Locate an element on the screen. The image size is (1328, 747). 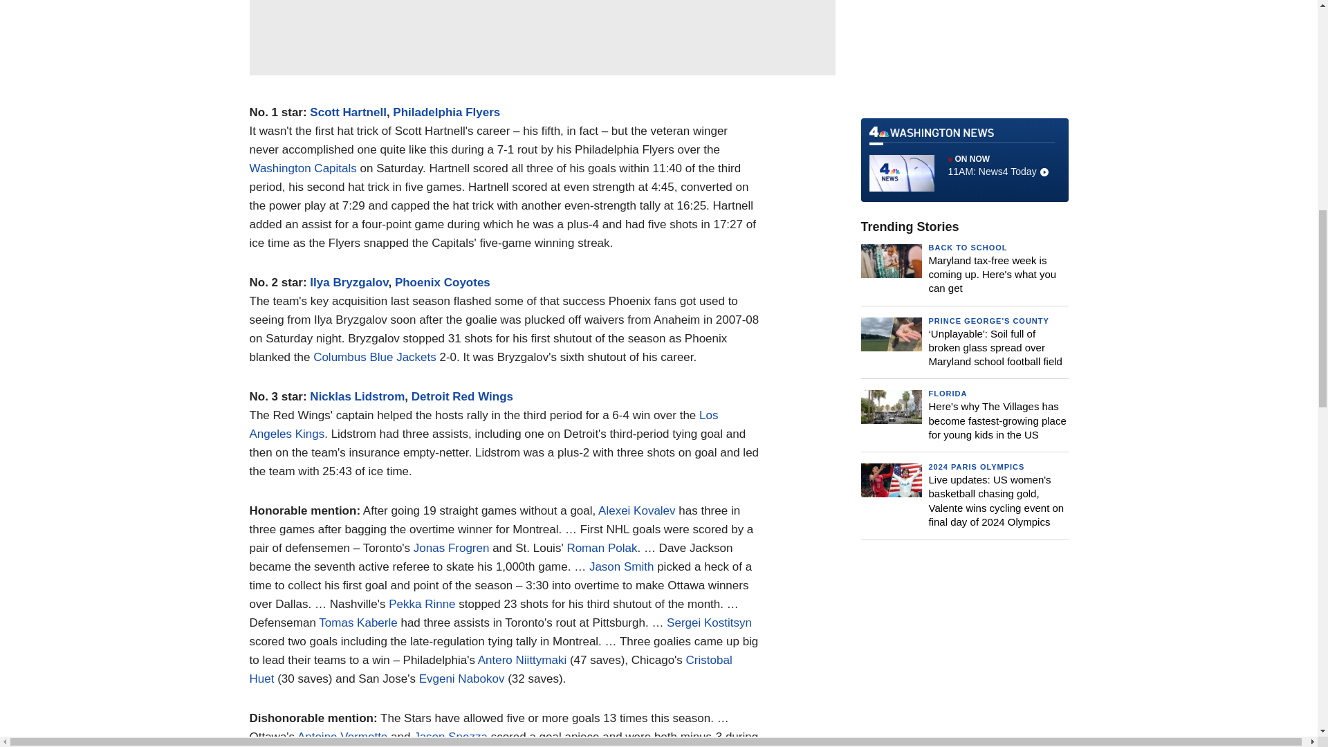
Columbus Blue Jackets is located at coordinates (375, 357).